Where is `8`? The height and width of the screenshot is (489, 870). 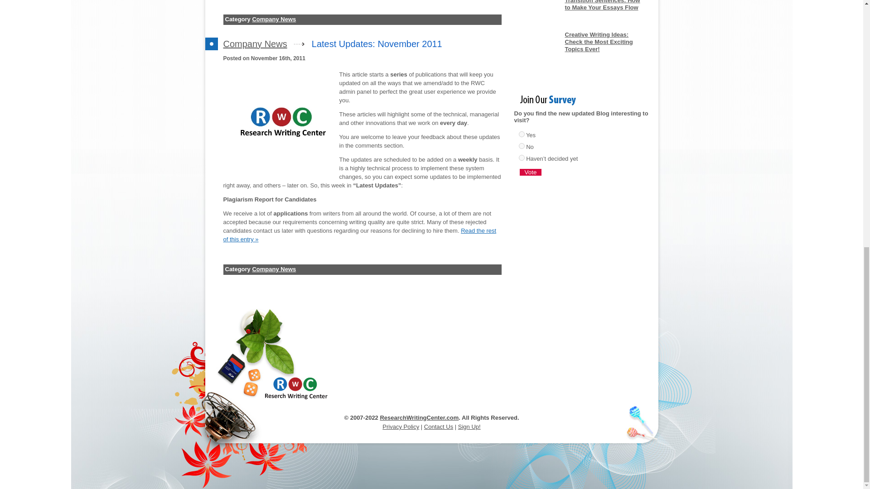 8 is located at coordinates (521, 158).